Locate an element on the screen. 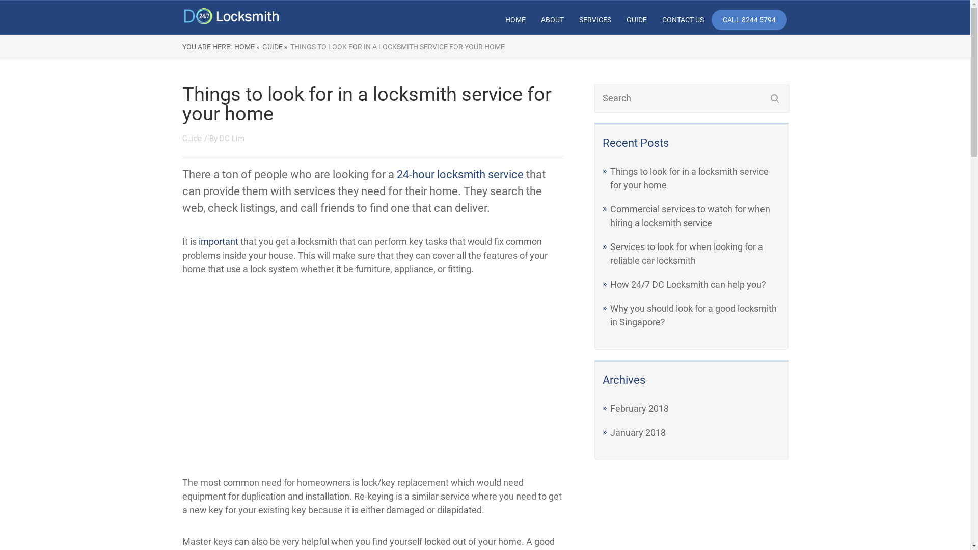 This screenshot has width=978, height=550. 24-hour locksmith service is located at coordinates (459, 174).